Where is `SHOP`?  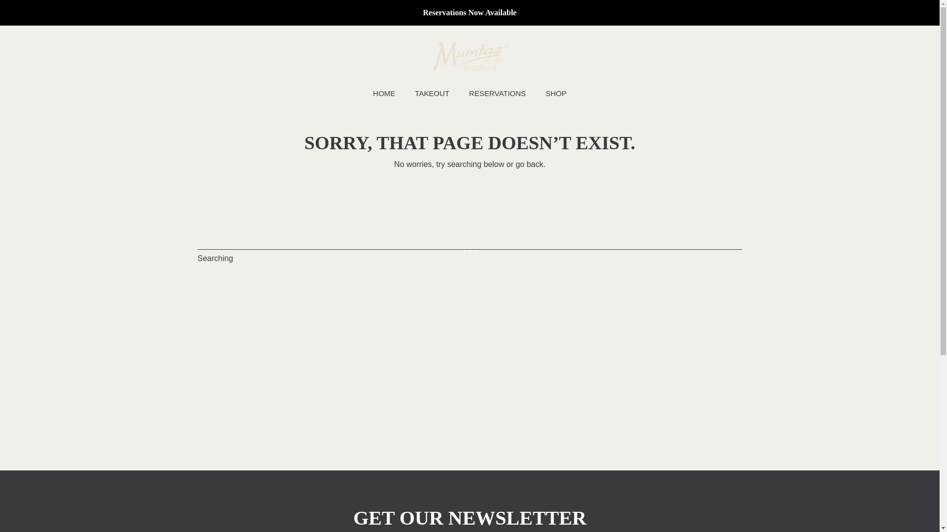 SHOP is located at coordinates (556, 94).